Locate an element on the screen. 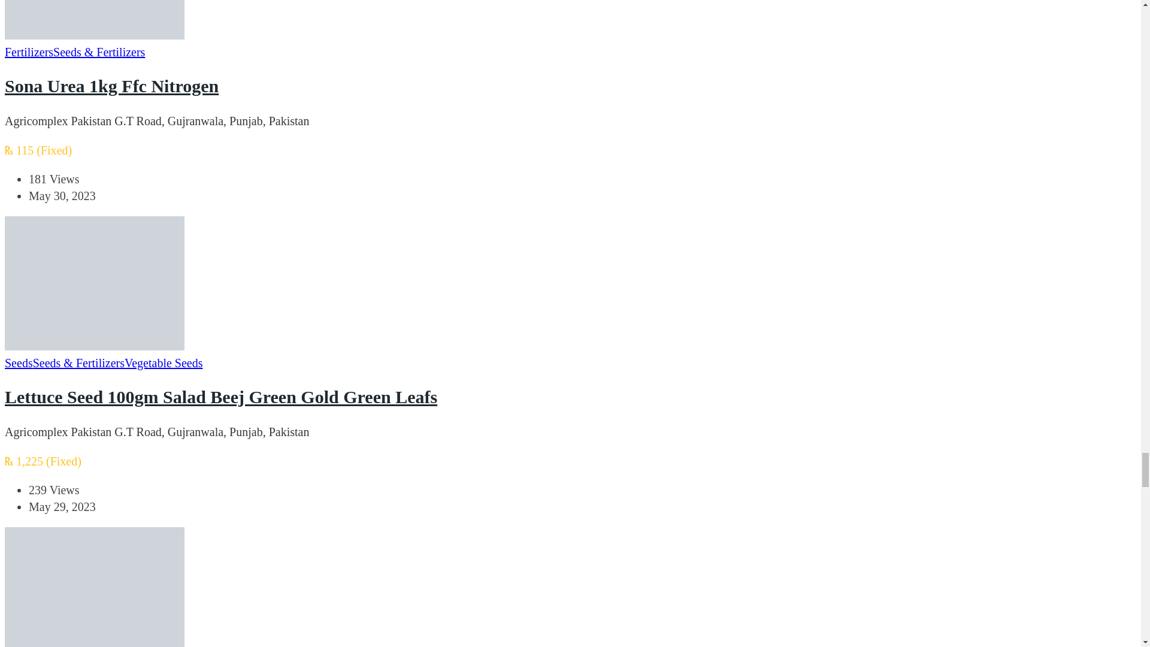 This screenshot has width=1150, height=647. Sona Urea 1kg Ffc Nitrogen is located at coordinates (111, 86).